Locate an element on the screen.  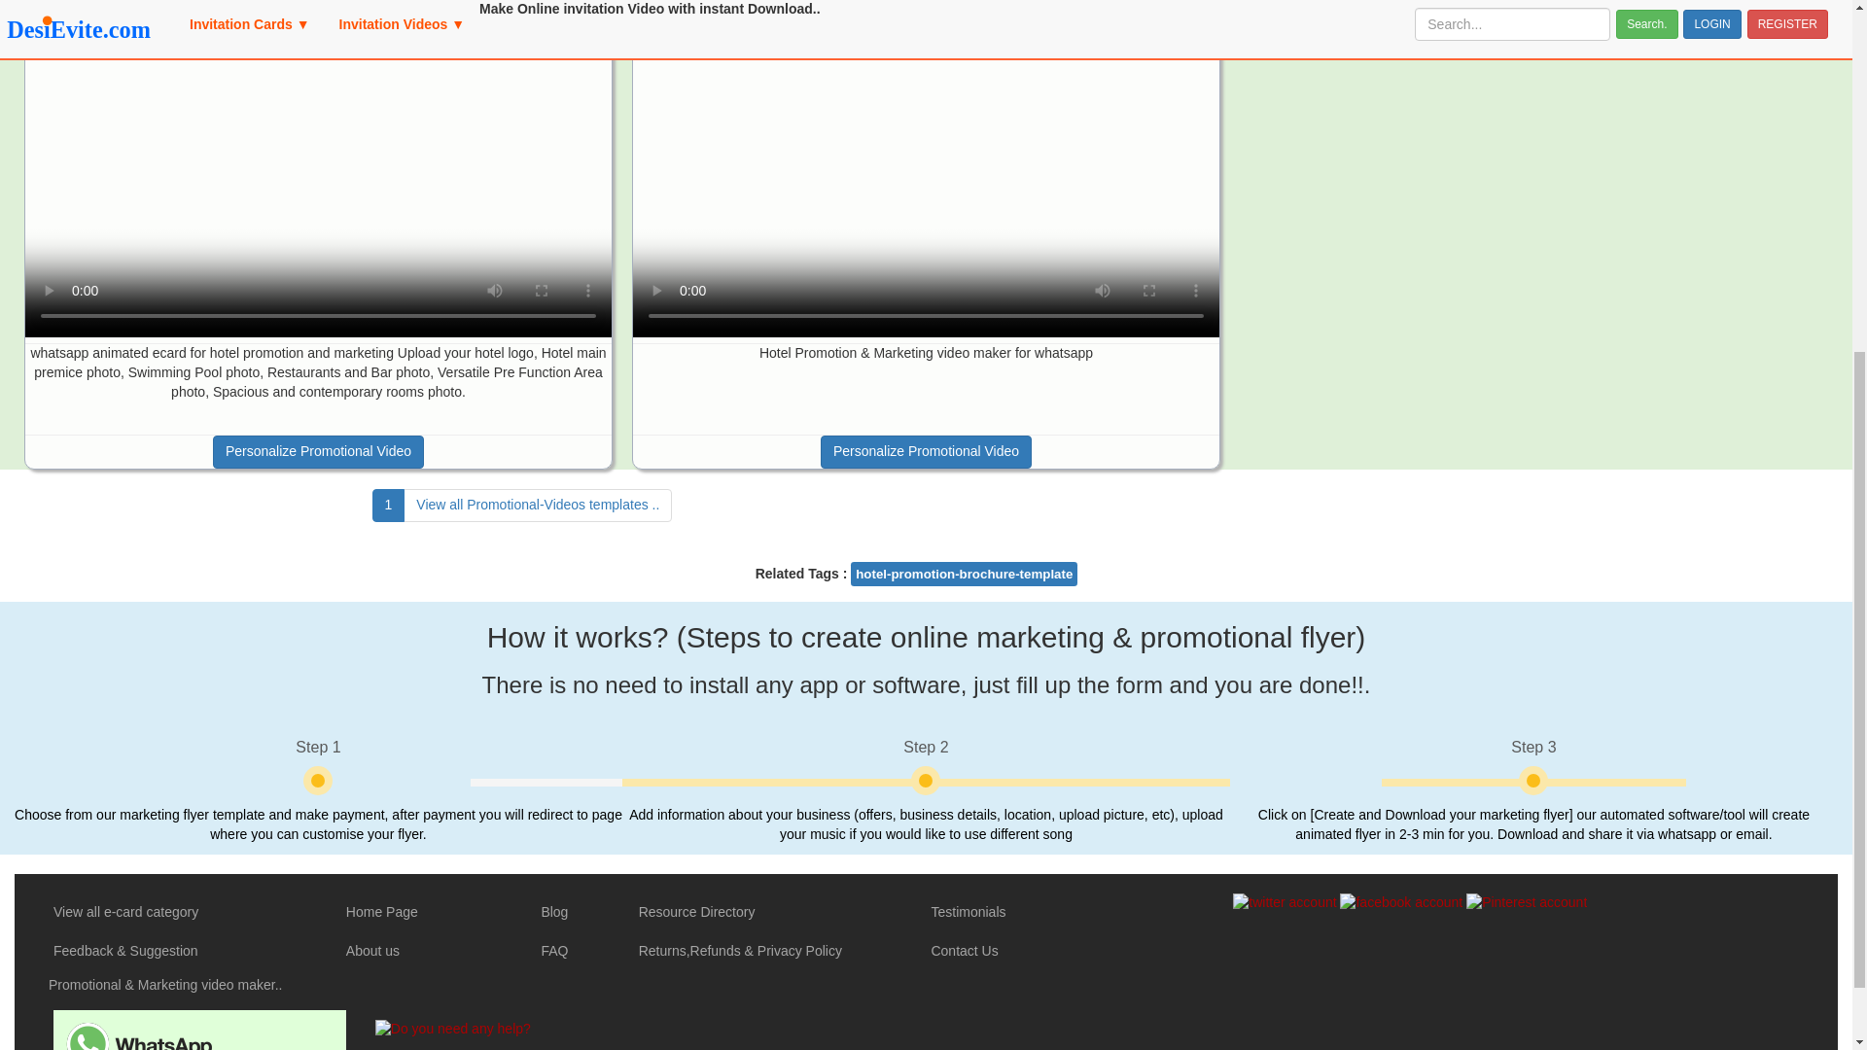
View all Promotional-Videos templates .. is located at coordinates (537, 506).